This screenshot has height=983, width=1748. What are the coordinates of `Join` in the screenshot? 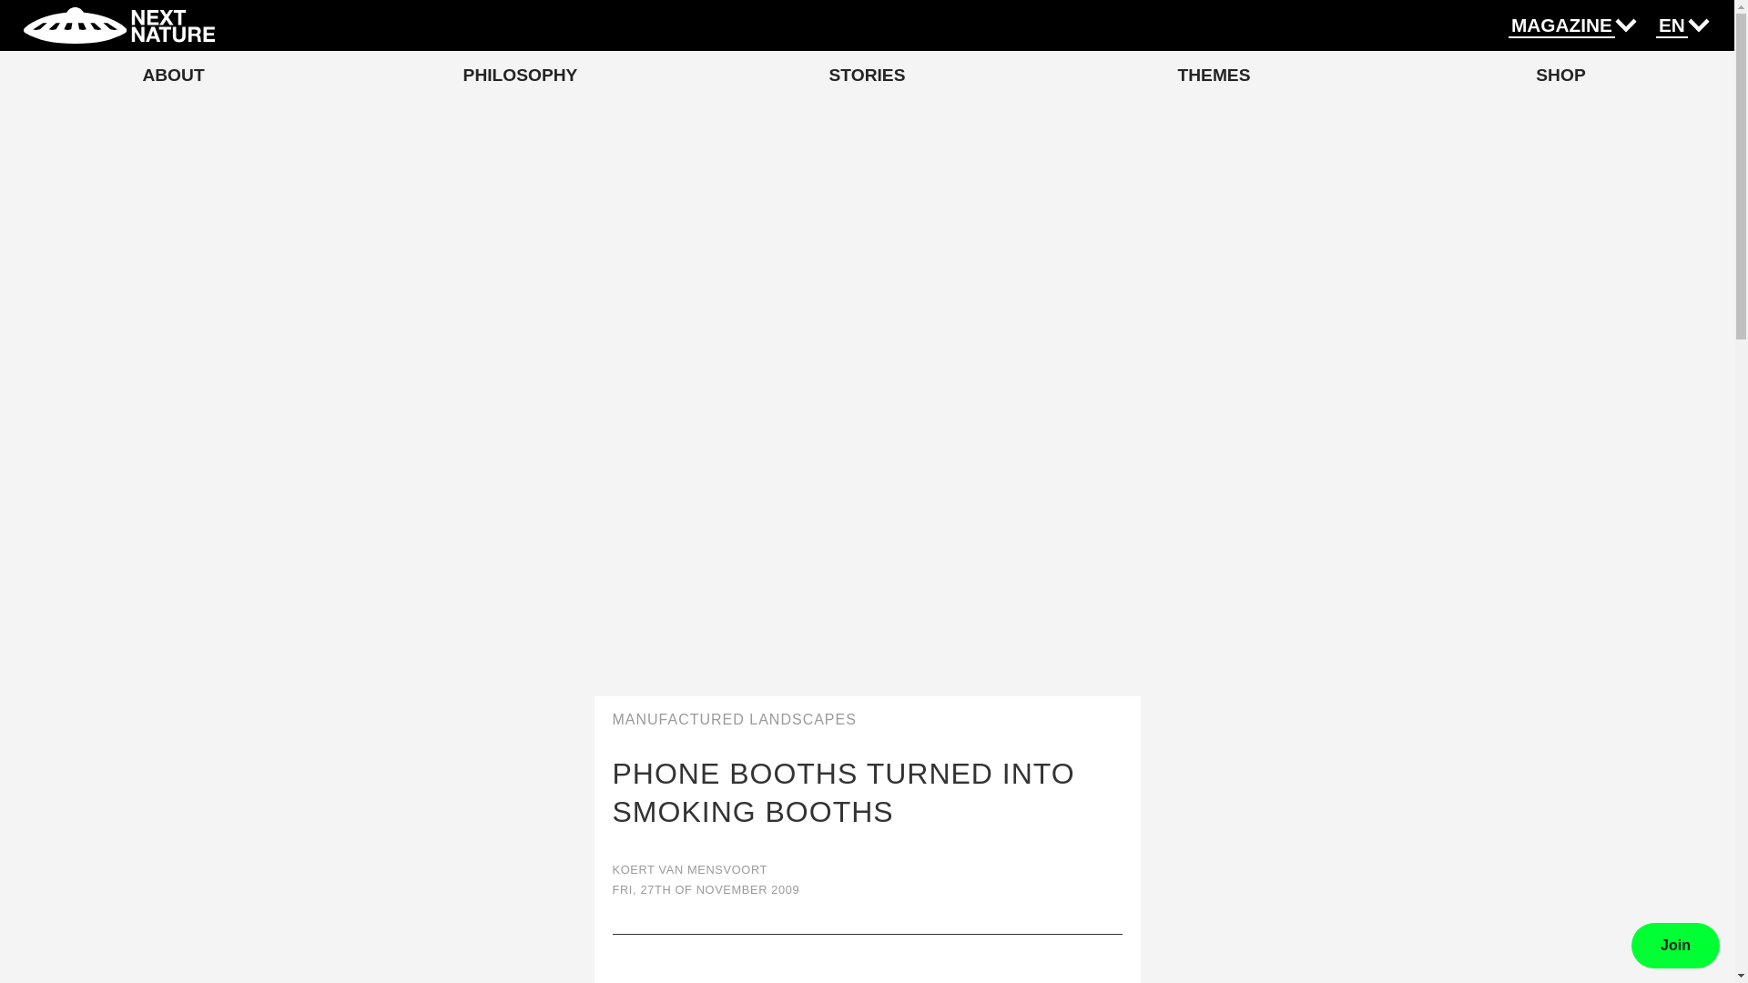 It's located at (1675, 945).